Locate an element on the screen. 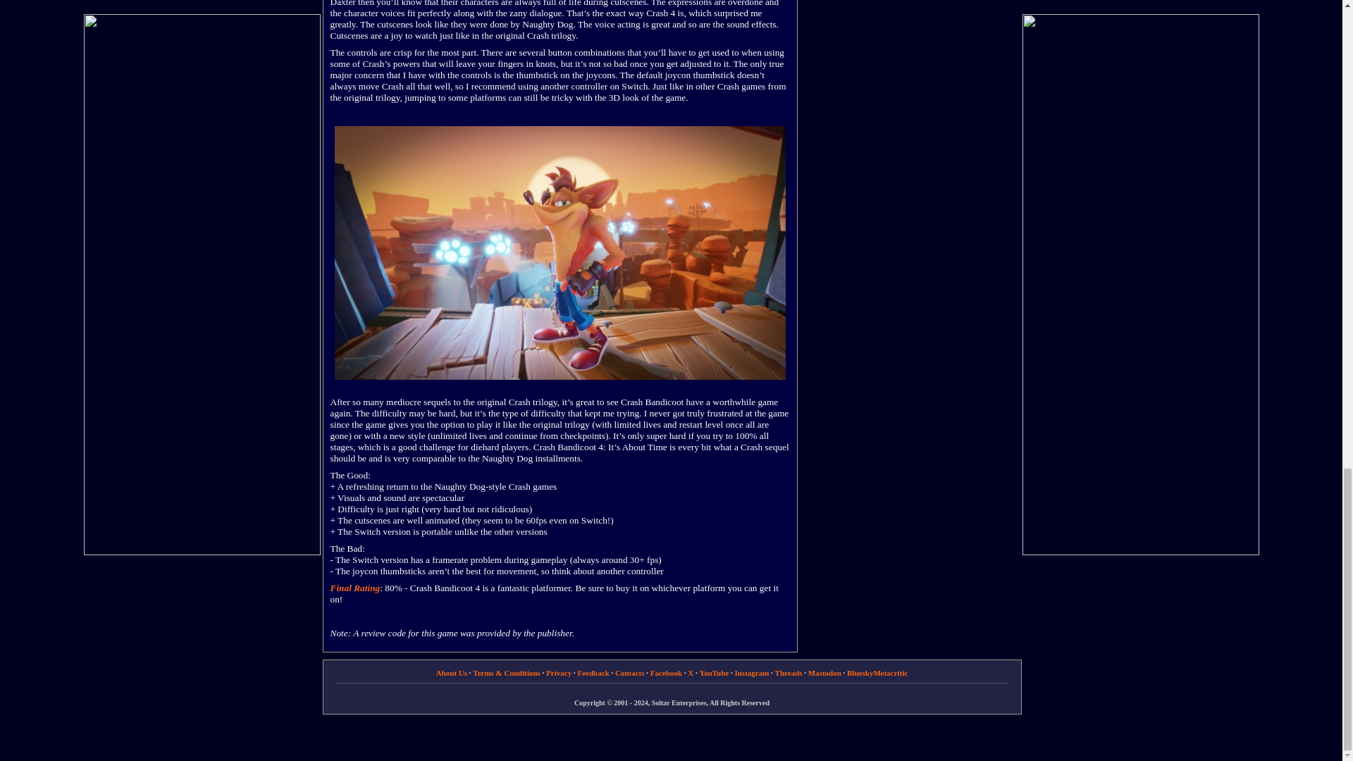 The width and height of the screenshot is (1353, 761). Instagram is located at coordinates (751, 673).